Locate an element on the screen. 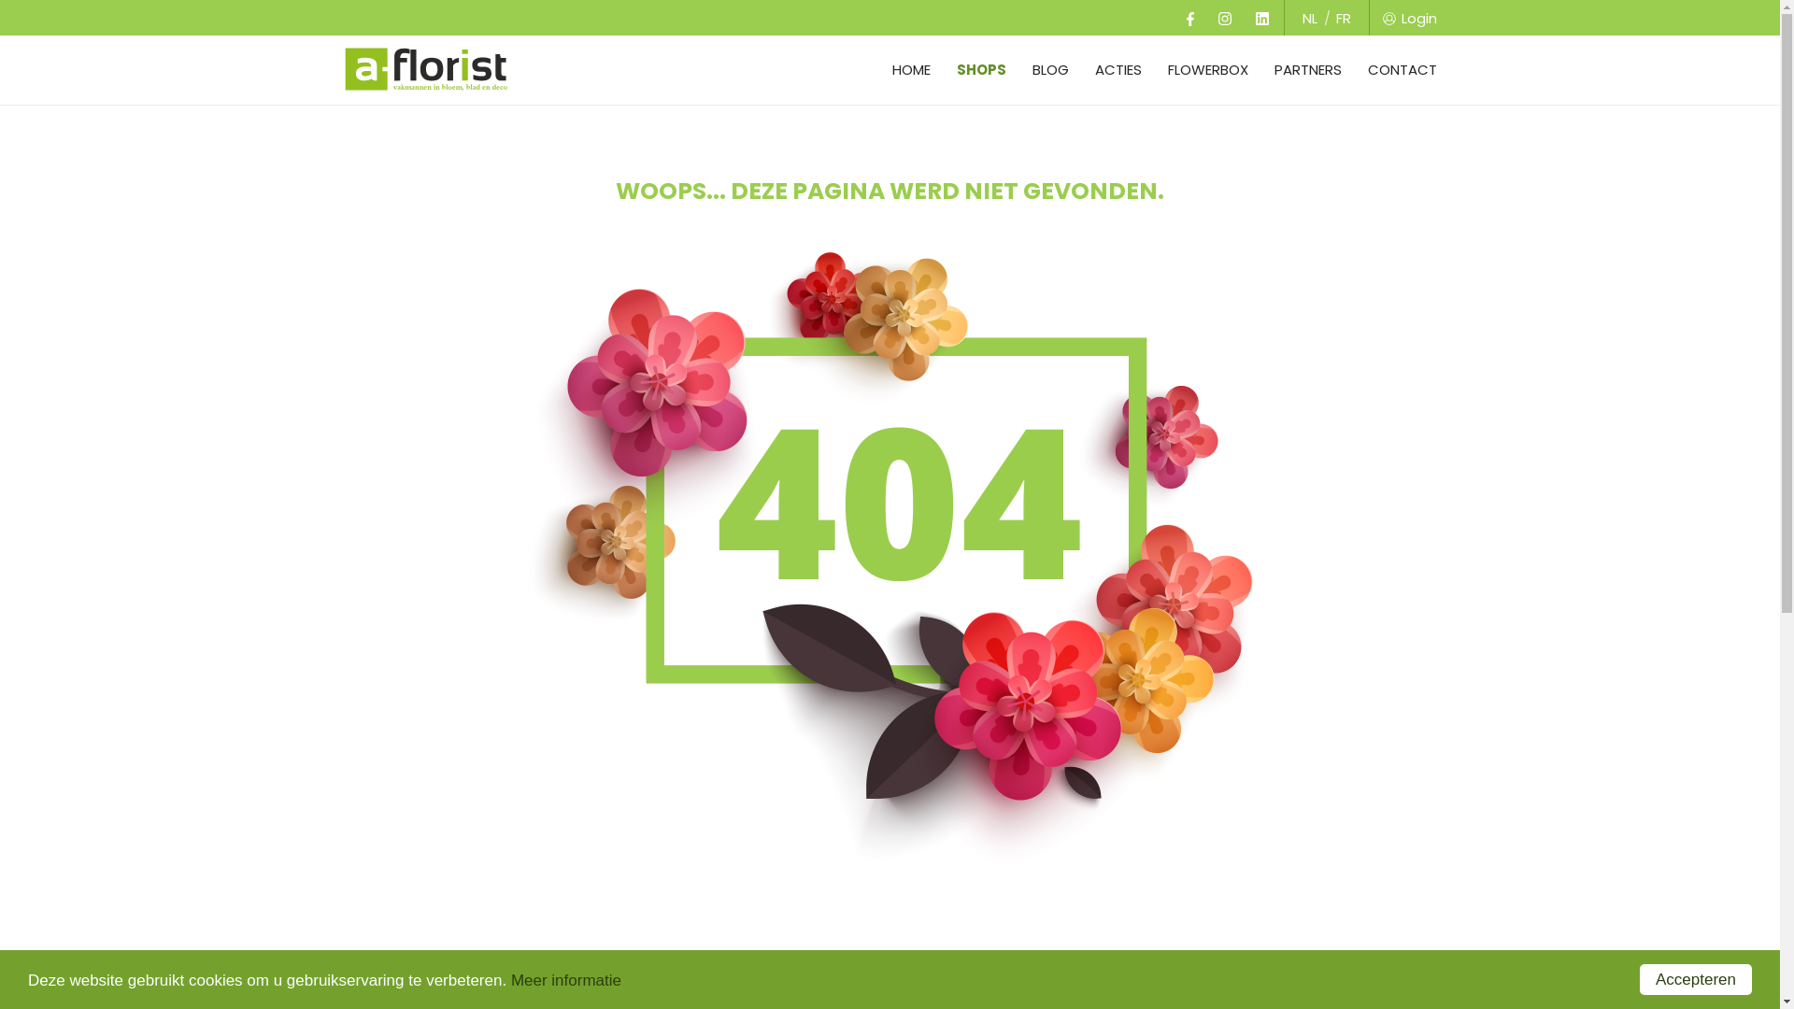 This screenshot has height=1009, width=1794. Accepteren is located at coordinates (1696, 979).